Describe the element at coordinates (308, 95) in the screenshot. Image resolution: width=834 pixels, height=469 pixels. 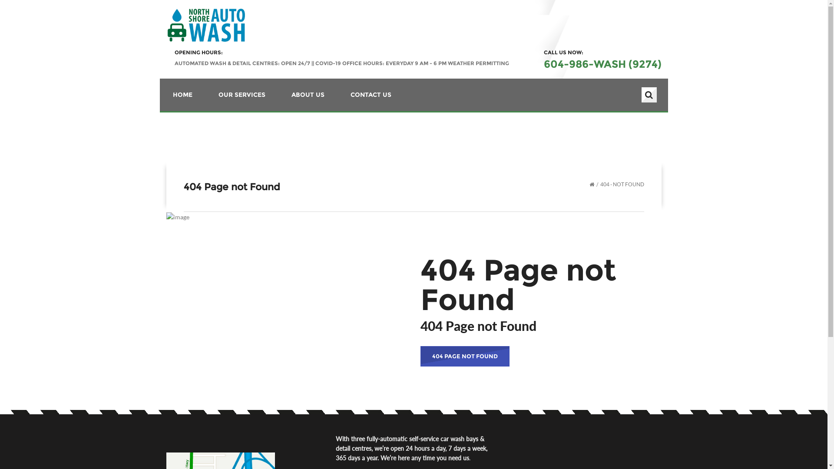
I see `ABOUT US` at that location.